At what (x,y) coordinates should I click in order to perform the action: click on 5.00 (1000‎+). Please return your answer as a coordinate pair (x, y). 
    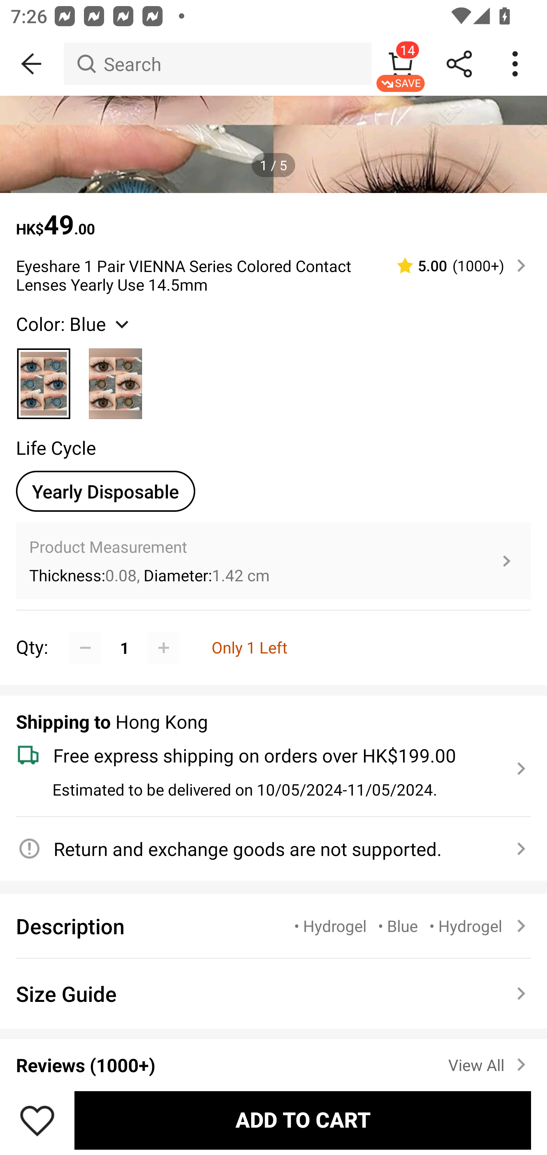
    Looking at the image, I should click on (455, 265).